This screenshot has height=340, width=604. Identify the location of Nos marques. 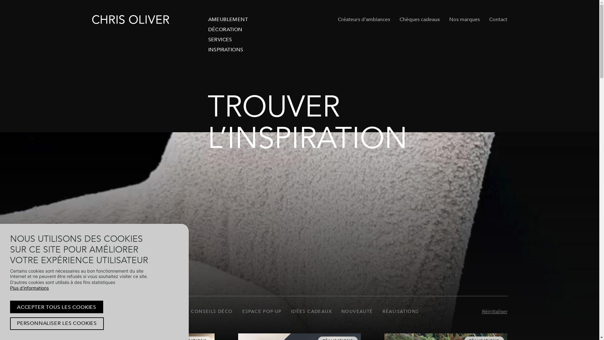
(464, 20).